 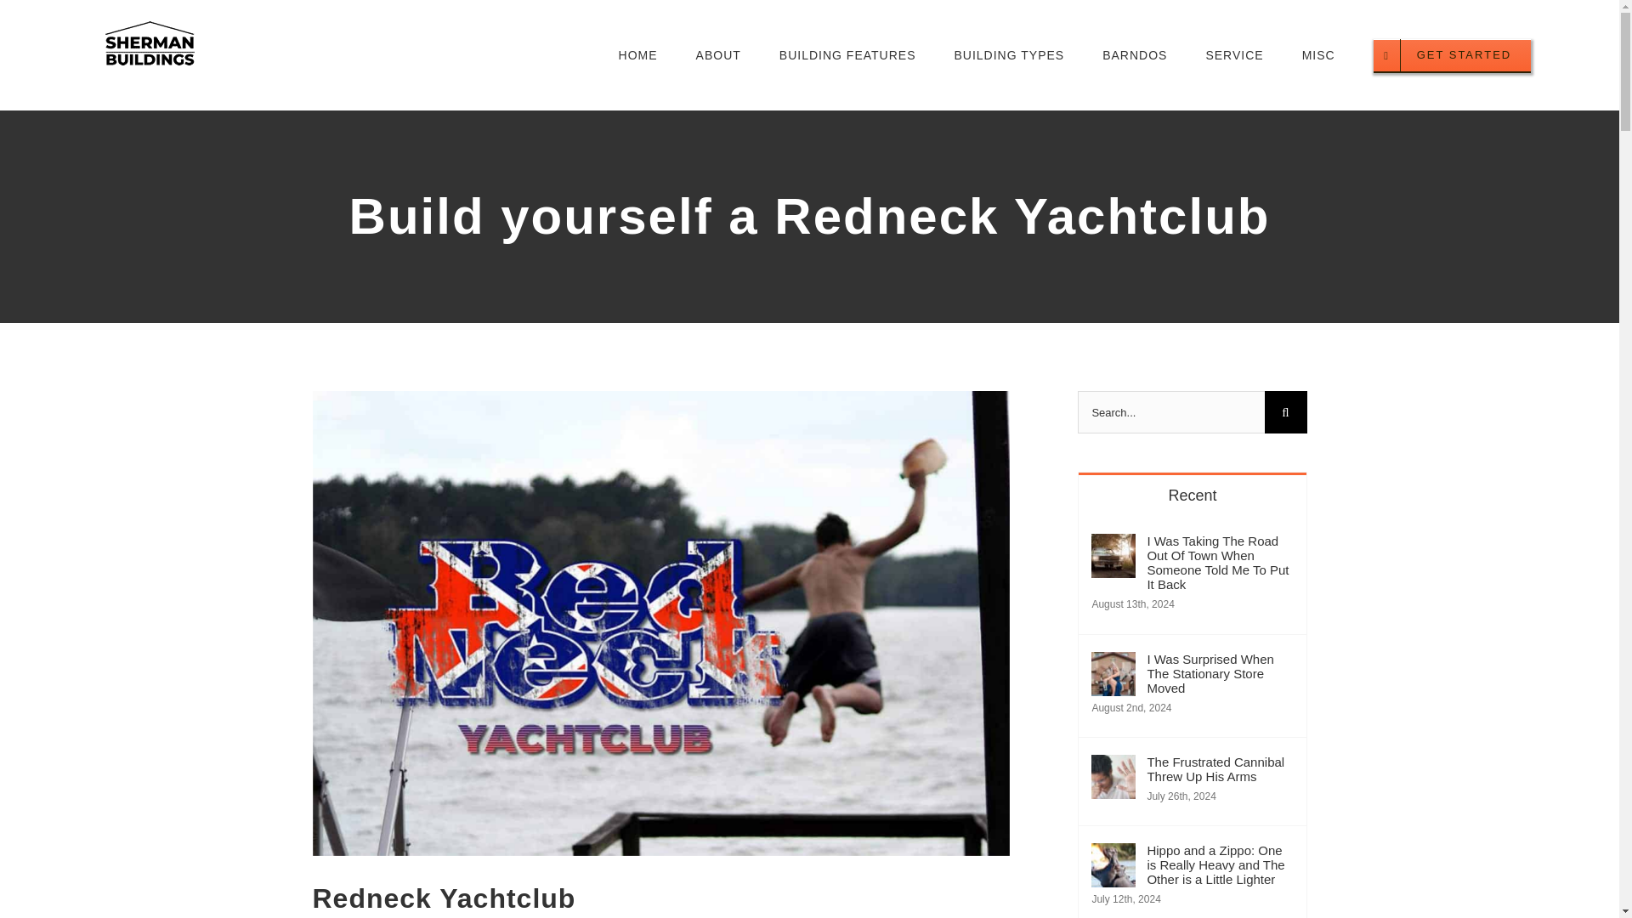 I want to click on GET STARTED, so click(x=1453, y=54).